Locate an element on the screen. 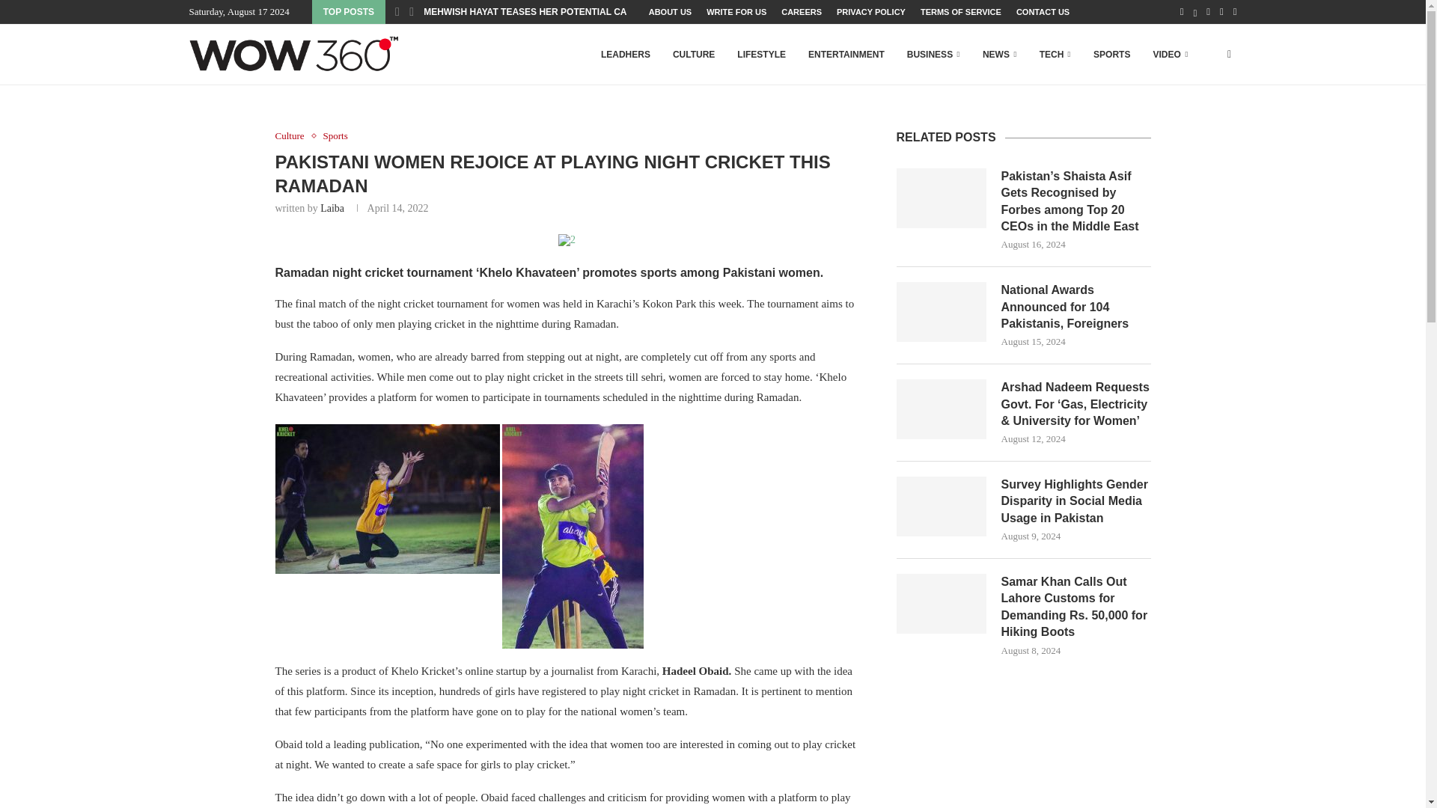 This screenshot has height=808, width=1437. PRIVACY POLICY is located at coordinates (870, 12).